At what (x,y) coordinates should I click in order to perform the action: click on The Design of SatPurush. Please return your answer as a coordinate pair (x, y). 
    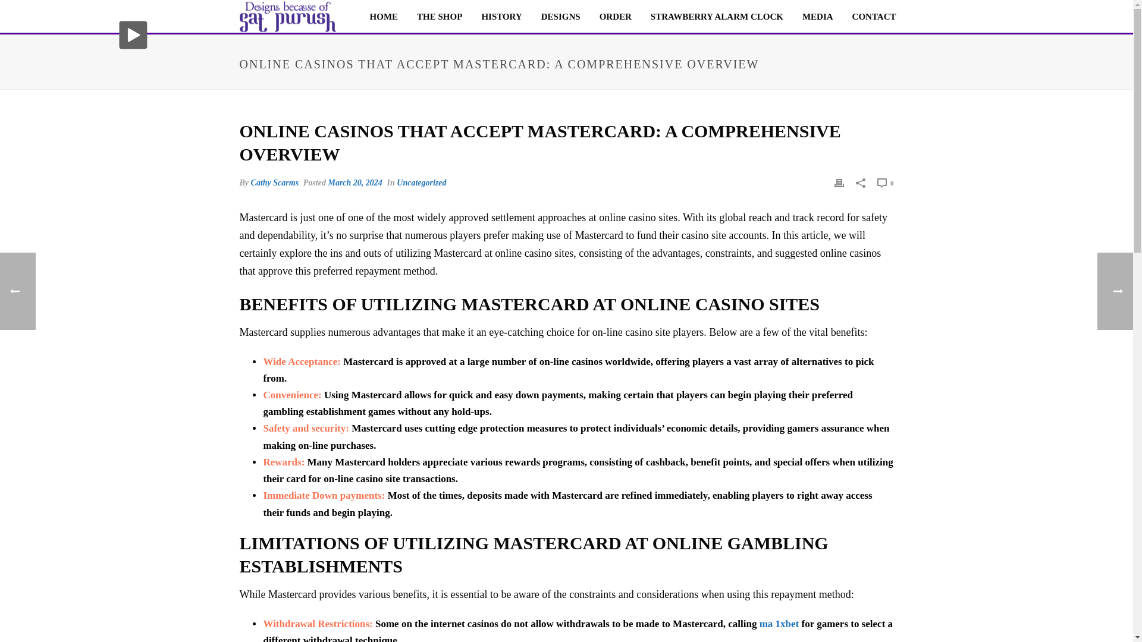
    Looking at the image, I should click on (287, 16).